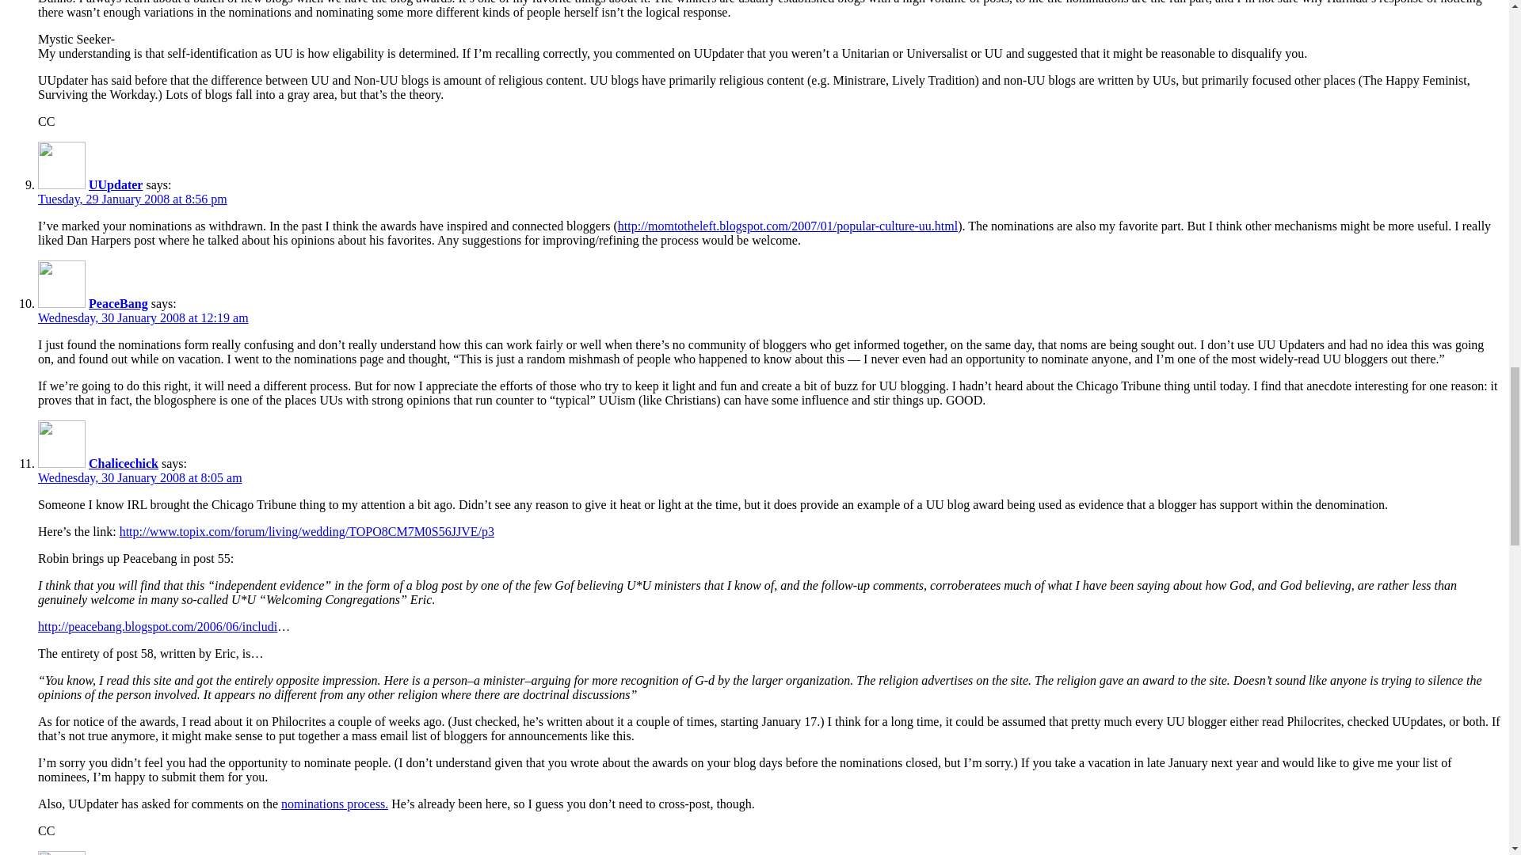  Describe the element at coordinates (132, 199) in the screenshot. I see `Tuesday, 29 January 2008 at 8:56 pm` at that location.